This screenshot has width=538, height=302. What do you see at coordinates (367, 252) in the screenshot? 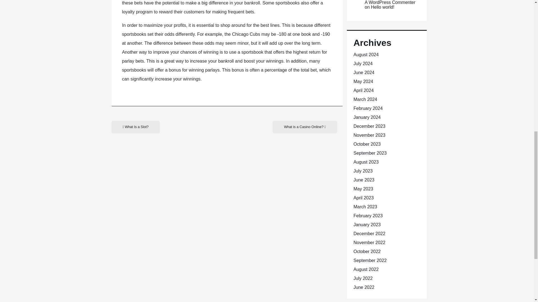
I see `October 2022` at bounding box center [367, 252].